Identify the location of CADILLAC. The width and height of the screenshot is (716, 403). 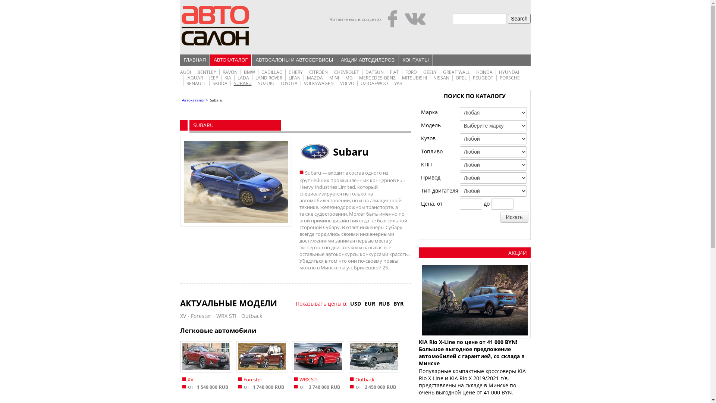
(271, 72).